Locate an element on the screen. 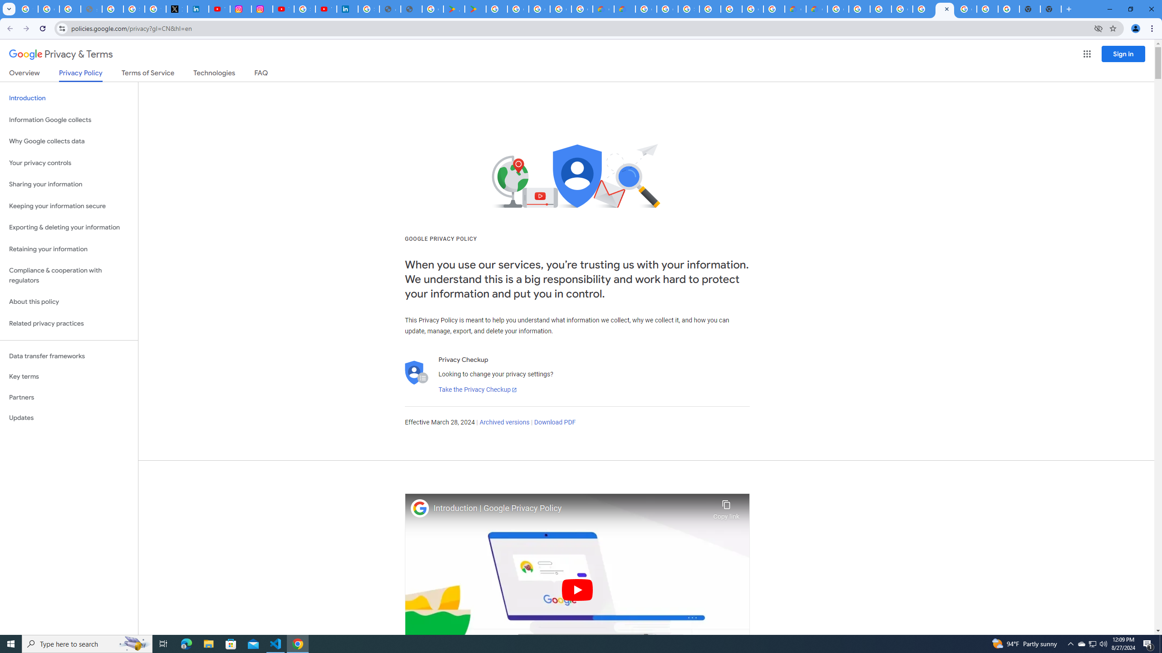  PAW Patrol Rescue World - Apps on Google Play is located at coordinates (475, 9).